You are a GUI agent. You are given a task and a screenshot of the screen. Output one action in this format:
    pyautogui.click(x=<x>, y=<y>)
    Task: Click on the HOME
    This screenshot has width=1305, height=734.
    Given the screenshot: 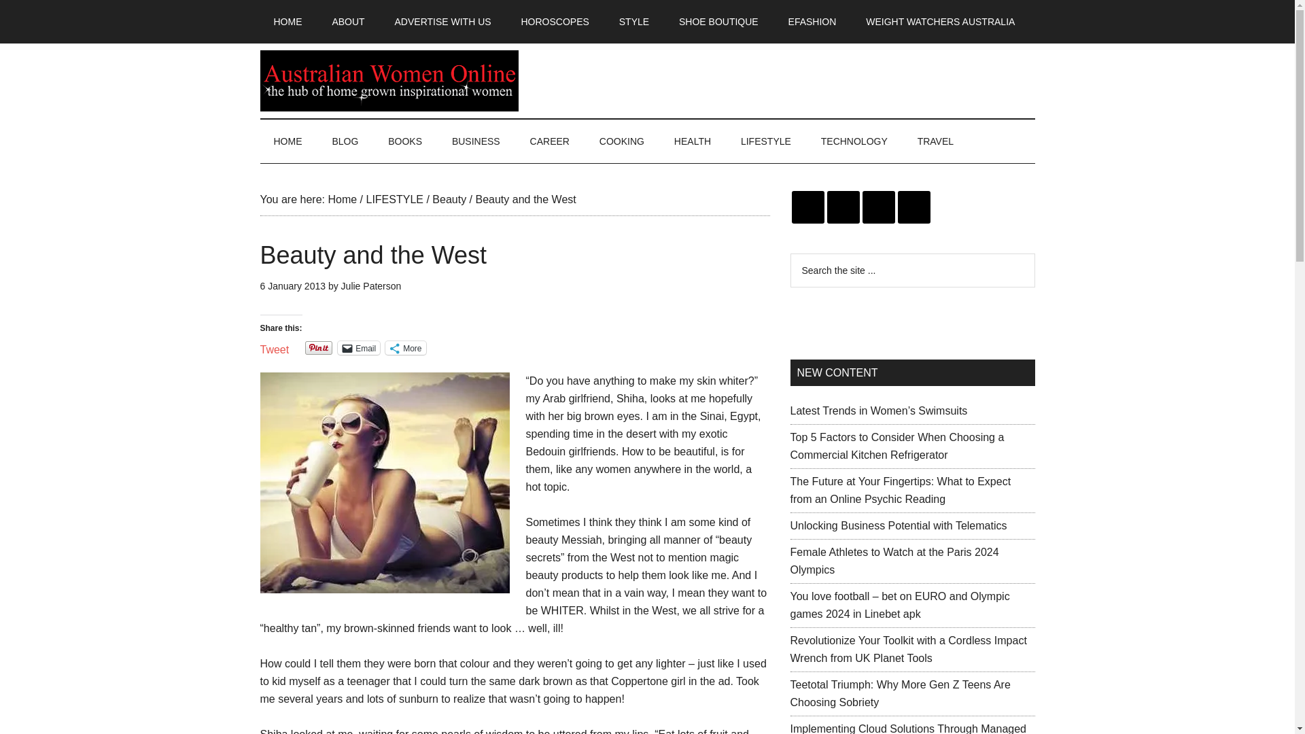 What is the action you would take?
    pyautogui.click(x=288, y=141)
    